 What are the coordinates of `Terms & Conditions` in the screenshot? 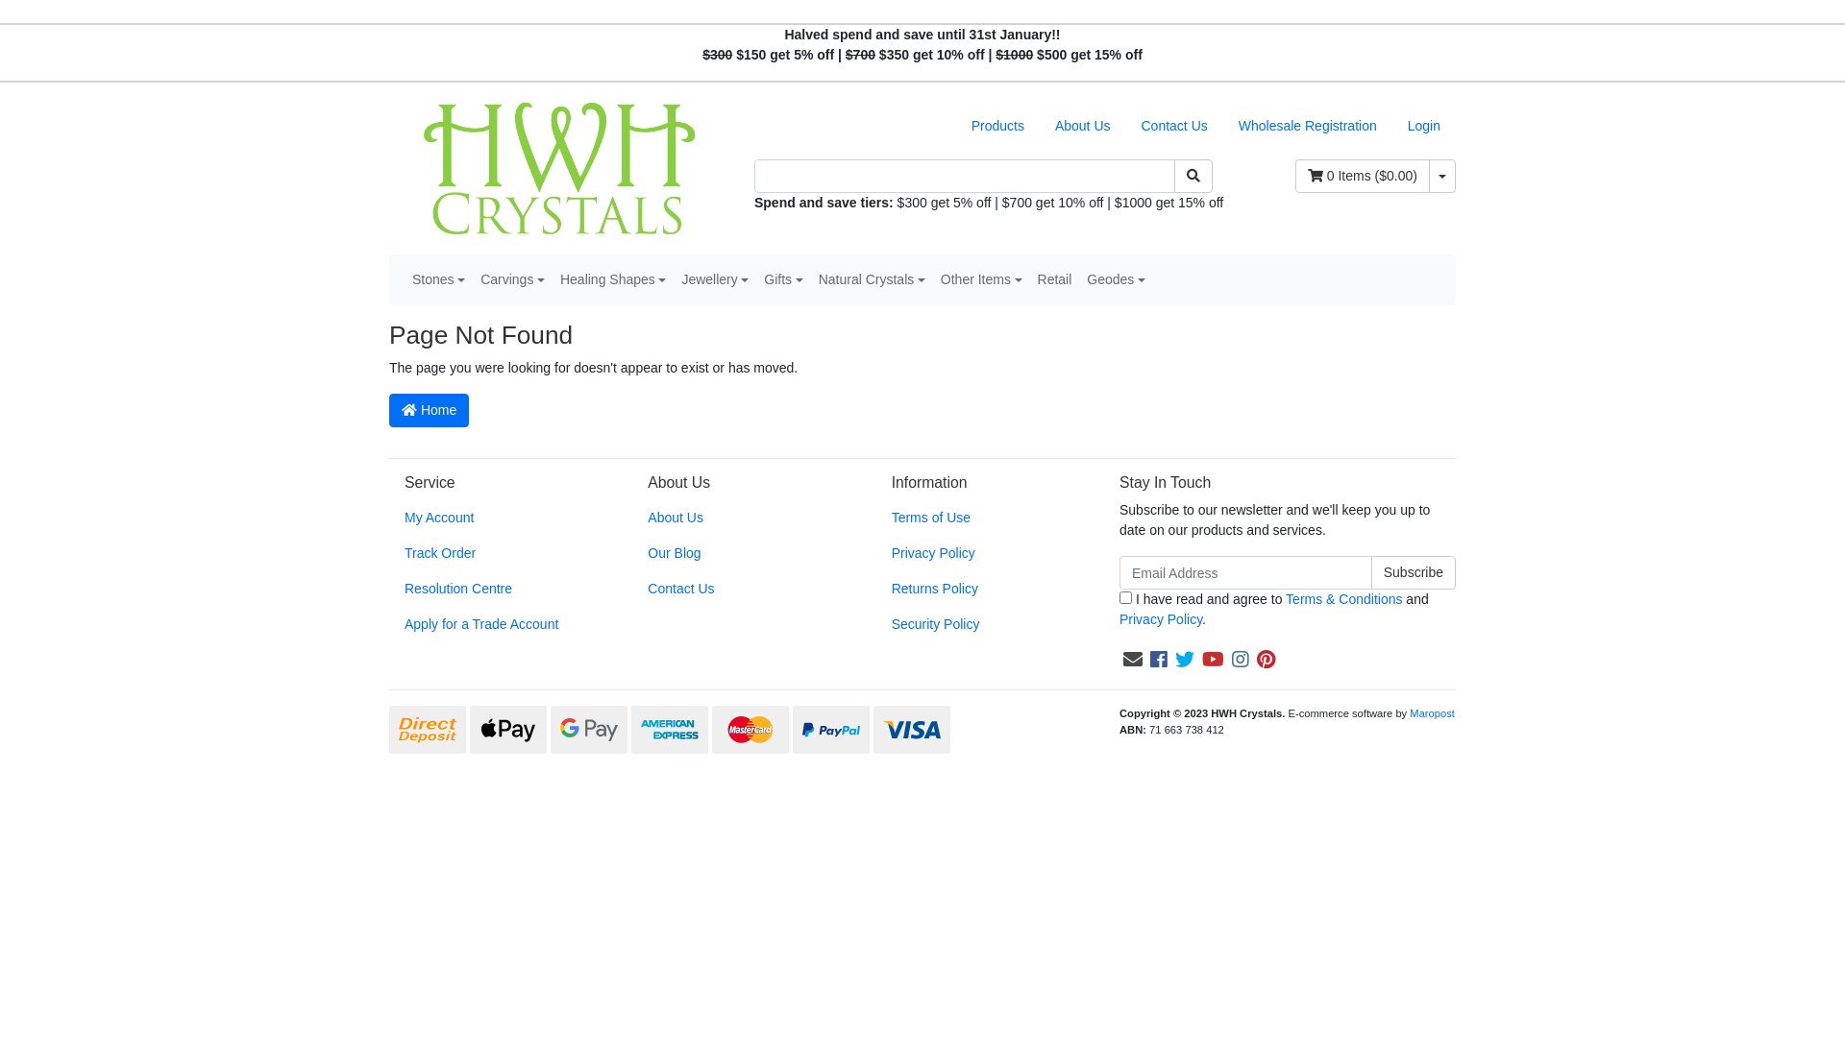 It's located at (1343, 599).